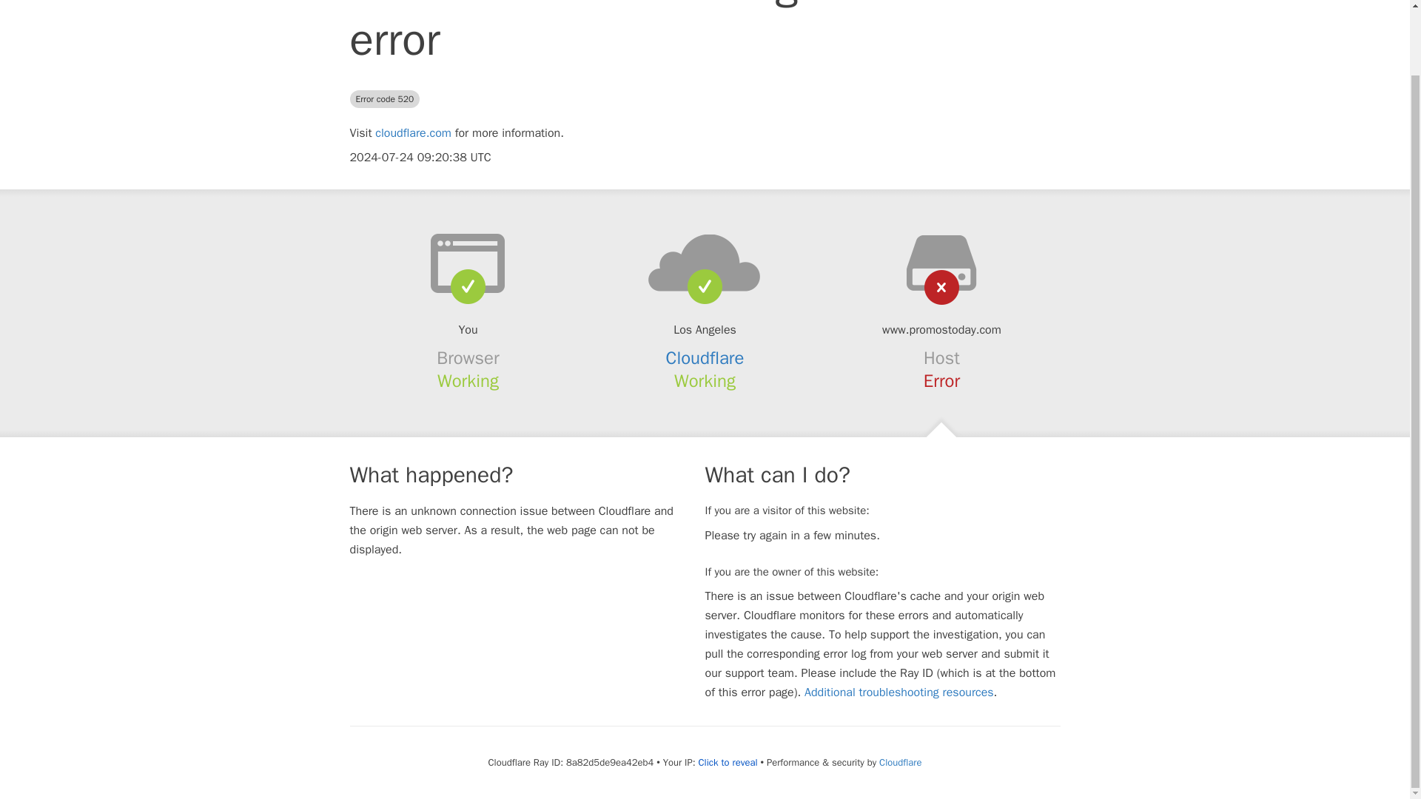 Image resolution: width=1421 pixels, height=799 pixels. I want to click on Cloudflare, so click(900, 762).